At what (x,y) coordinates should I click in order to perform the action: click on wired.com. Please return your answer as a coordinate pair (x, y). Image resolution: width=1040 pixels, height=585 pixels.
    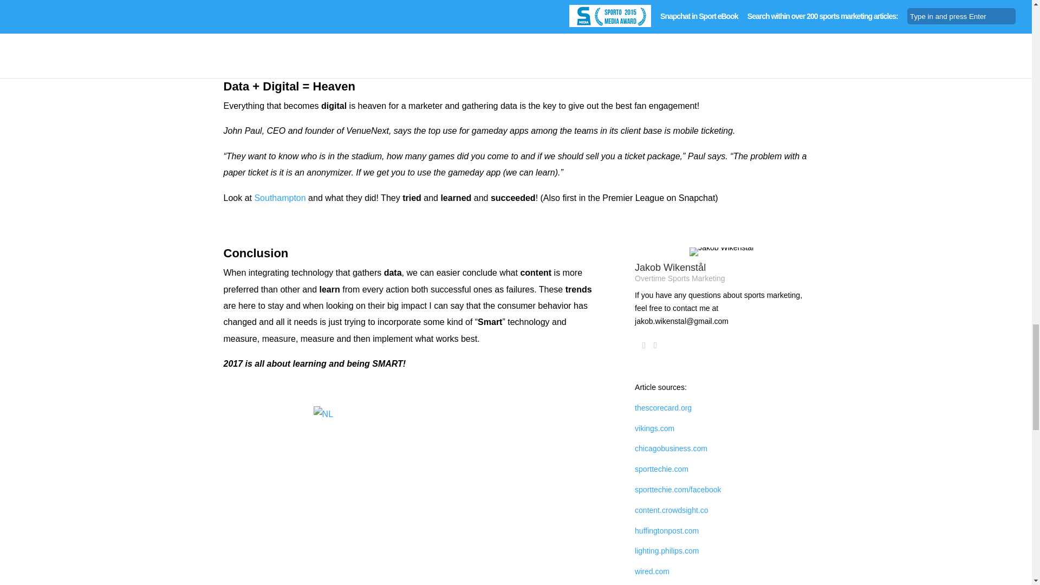
    Looking at the image, I should click on (652, 571).